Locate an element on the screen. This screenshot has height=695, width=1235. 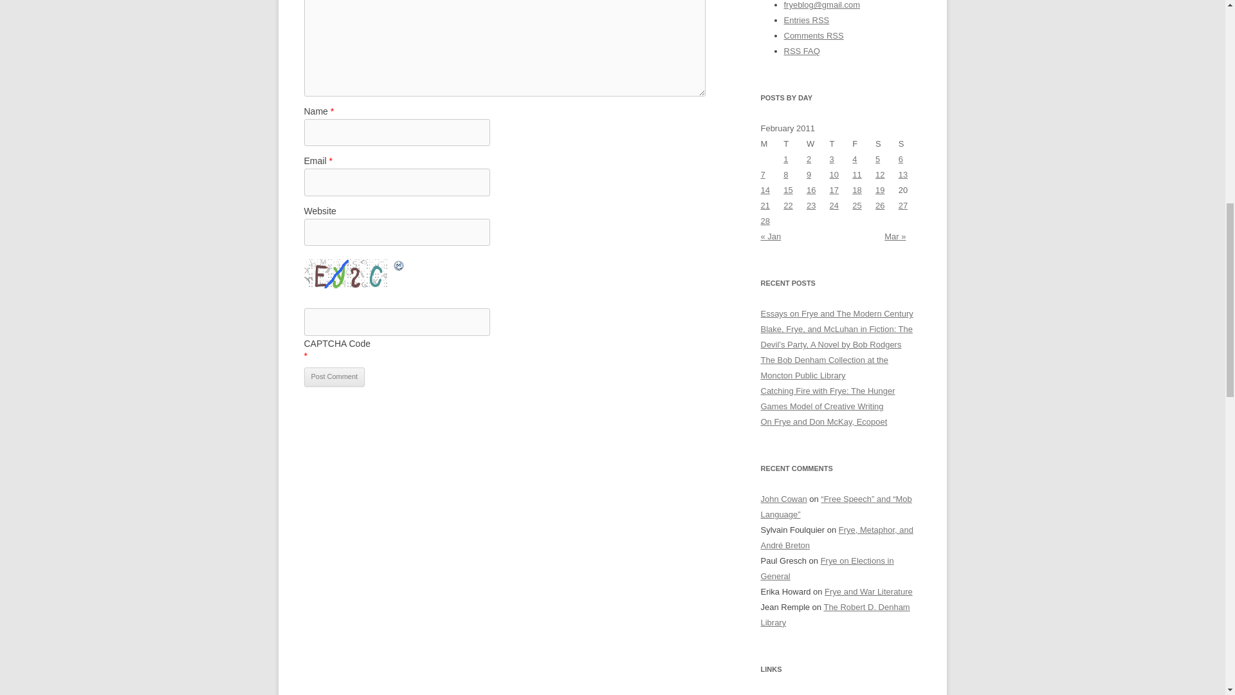
Sunday is located at coordinates (910, 144).